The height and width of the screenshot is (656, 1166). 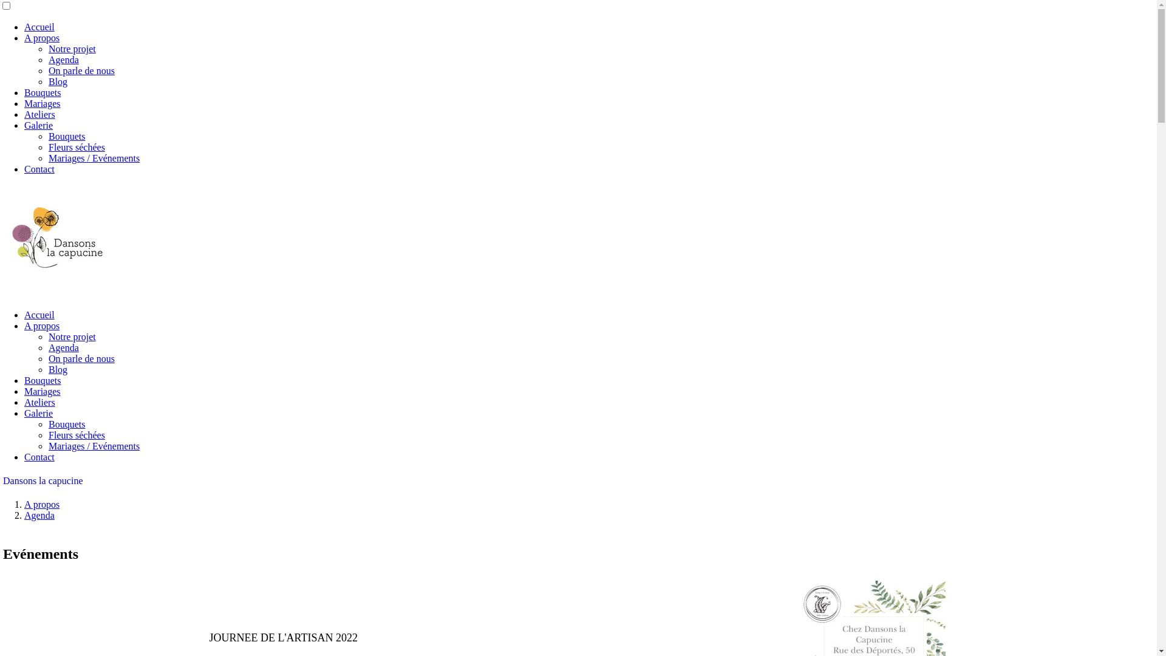 I want to click on A propos, so click(x=42, y=504).